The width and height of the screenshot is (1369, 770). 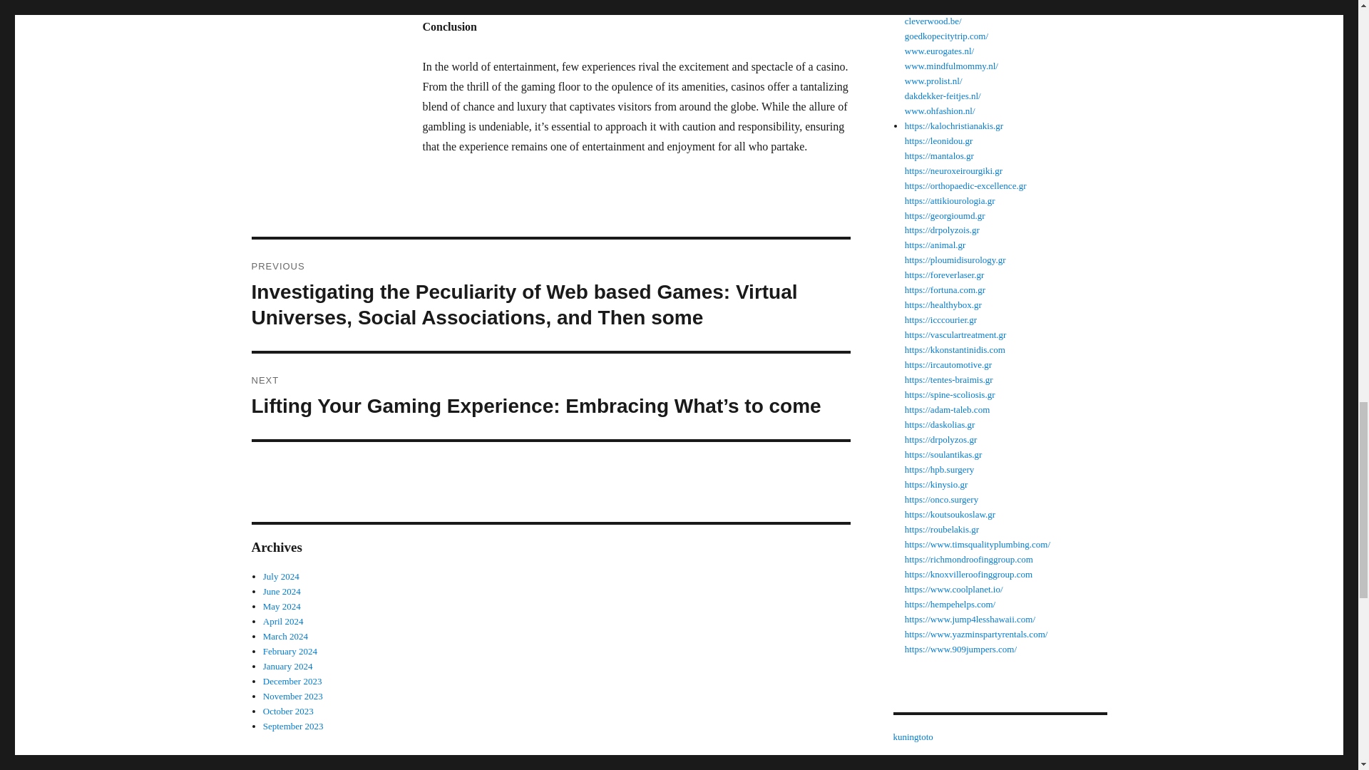 What do you see at coordinates (282, 591) in the screenshot?
I see `June 2024` at bounding box center [282, 591].